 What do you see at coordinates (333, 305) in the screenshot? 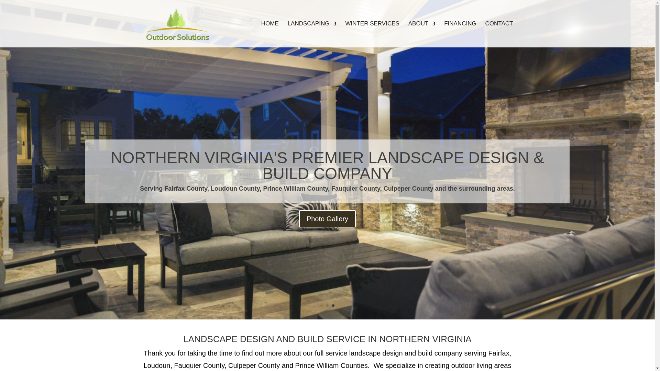
I see `3` at bounding box center [333, 305].